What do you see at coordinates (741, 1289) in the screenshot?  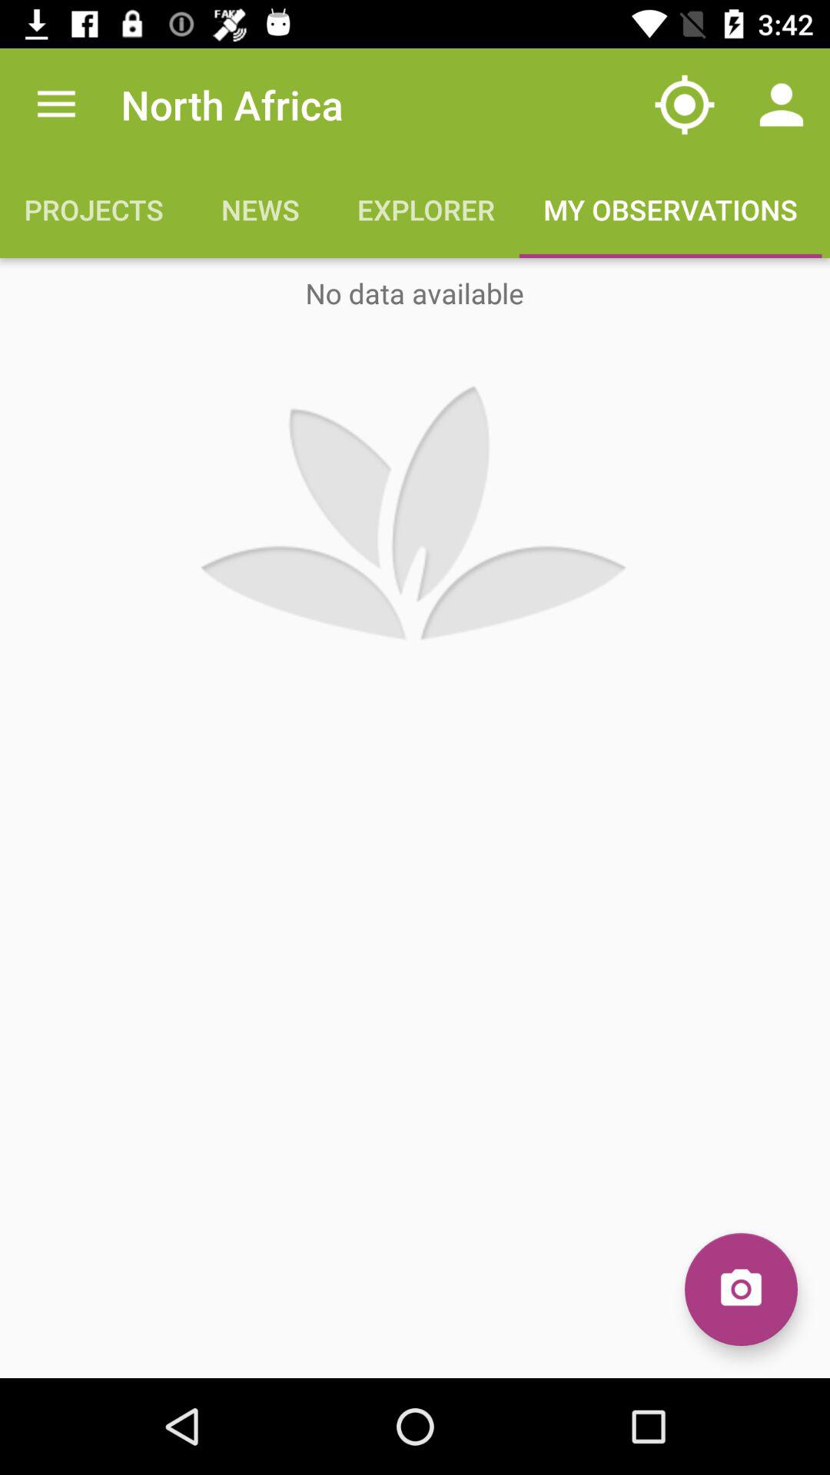 I see `open icon at the bottom right corner` at bounding box center [741, 1289].